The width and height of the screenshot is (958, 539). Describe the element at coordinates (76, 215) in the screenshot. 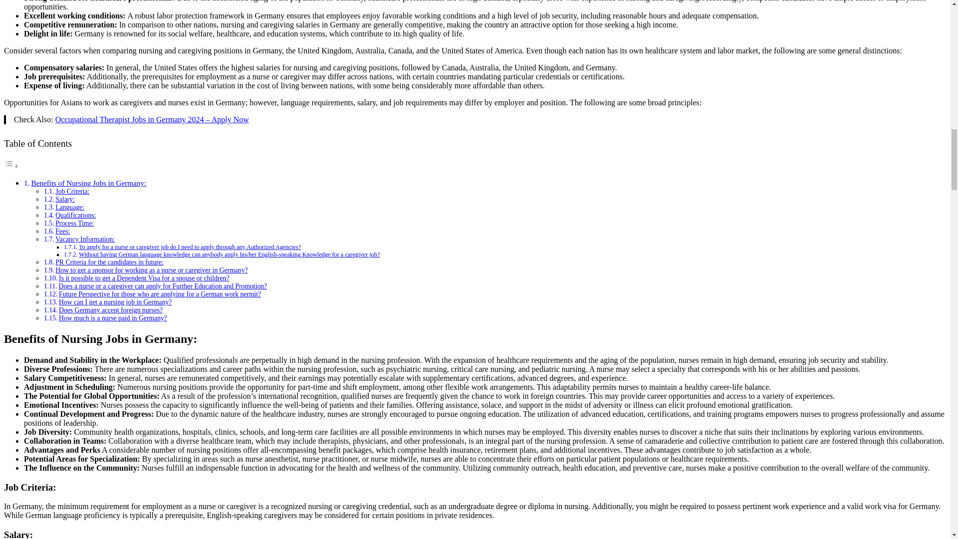

I see `Qualifications:` at that location.